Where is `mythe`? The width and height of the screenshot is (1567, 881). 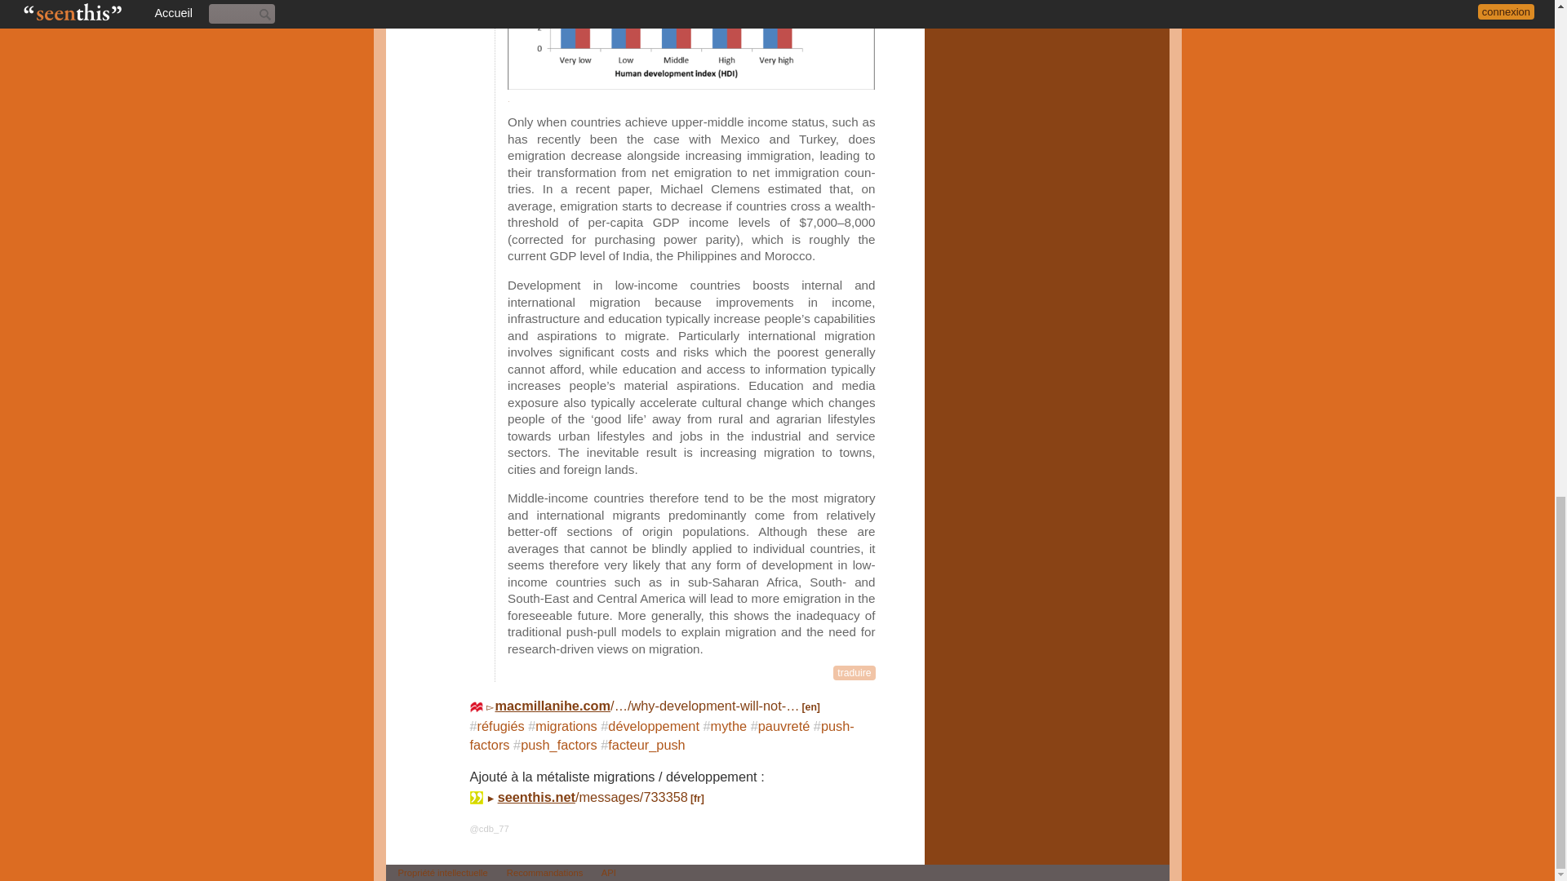
mythe is located at coordinates (729, 726).